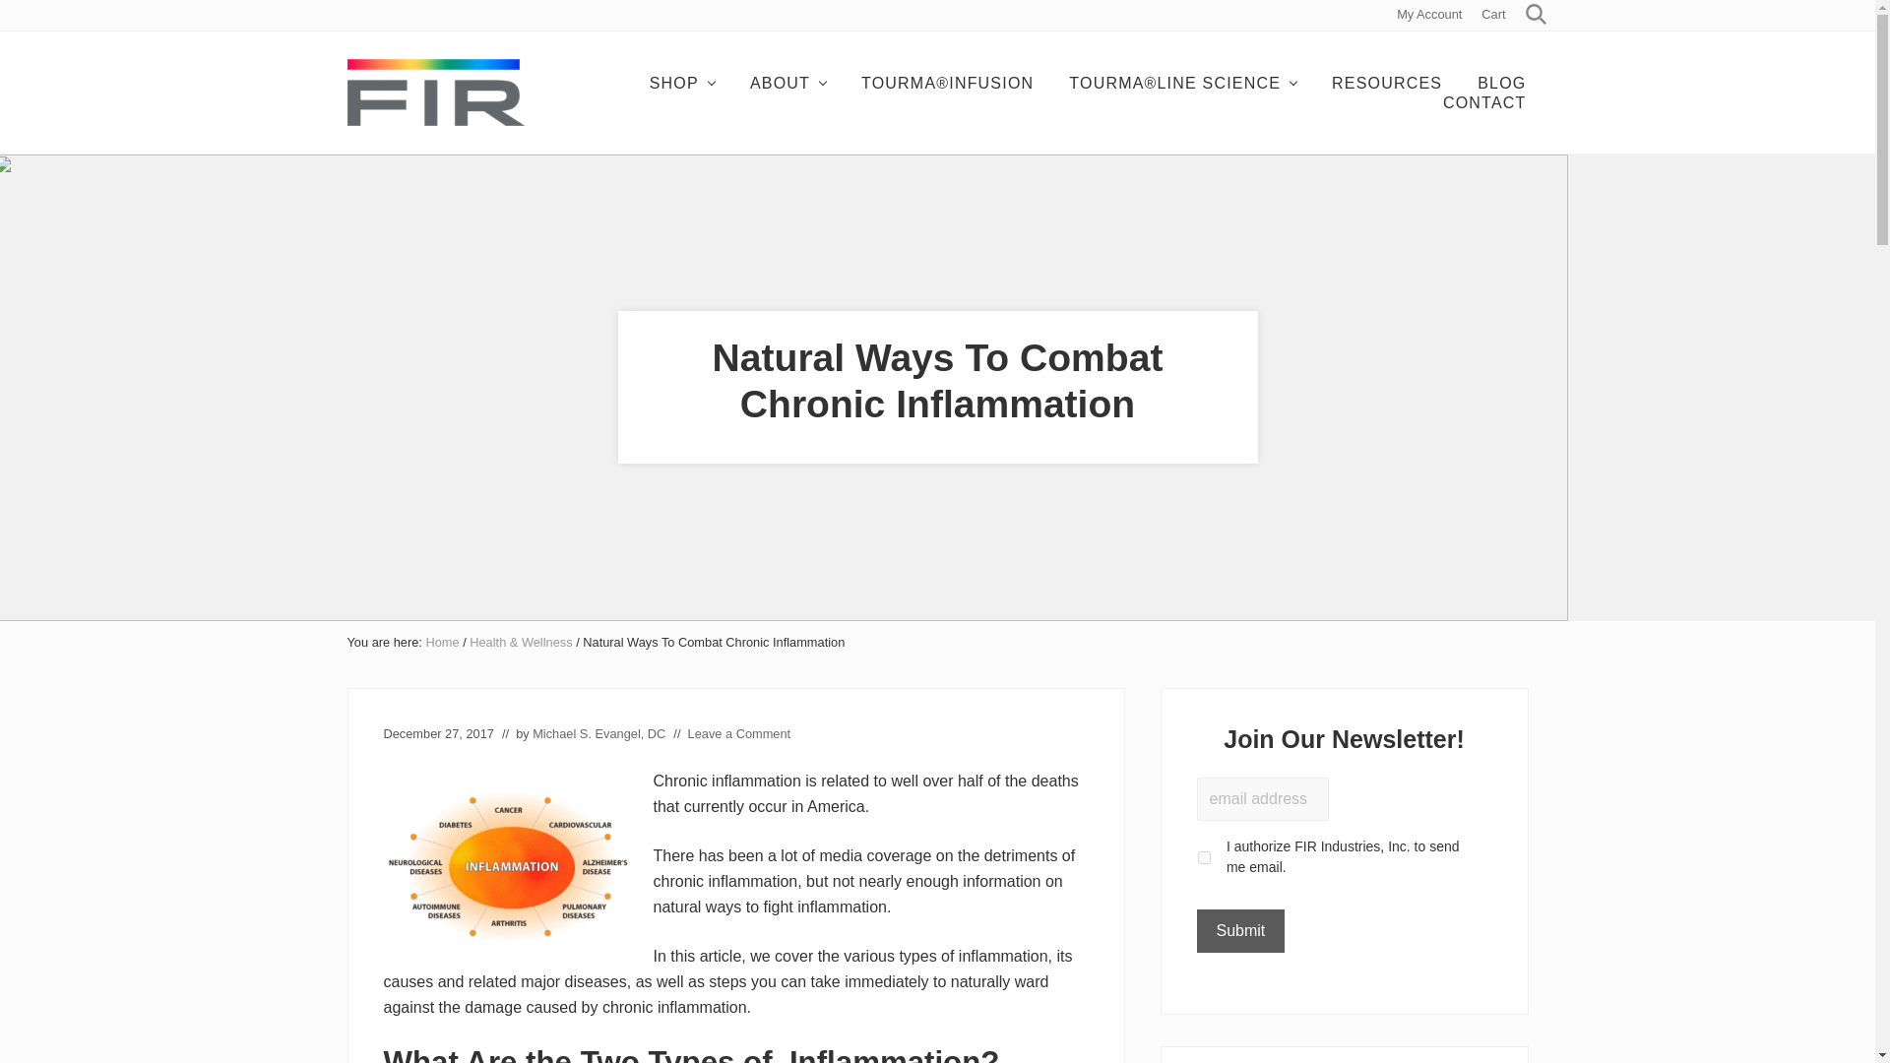 This screenshot has height=1063, width=1890. Describe the element at coordinates (1429, 16) in the screenshot. I see `My Account` at that location.